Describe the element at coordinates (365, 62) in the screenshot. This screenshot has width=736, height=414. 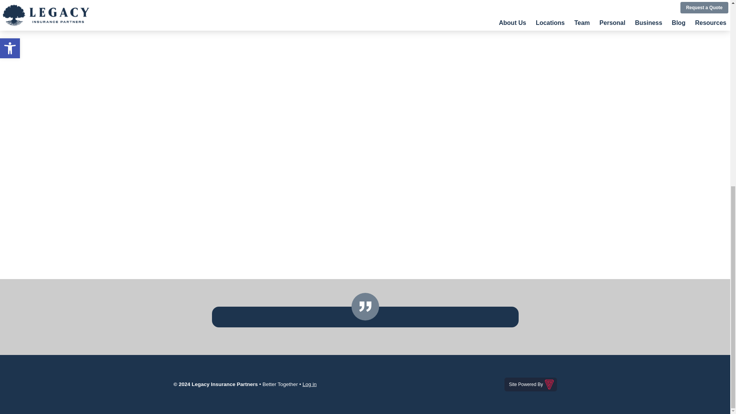
I see `The "covering" of Commercial Lines` at that location.